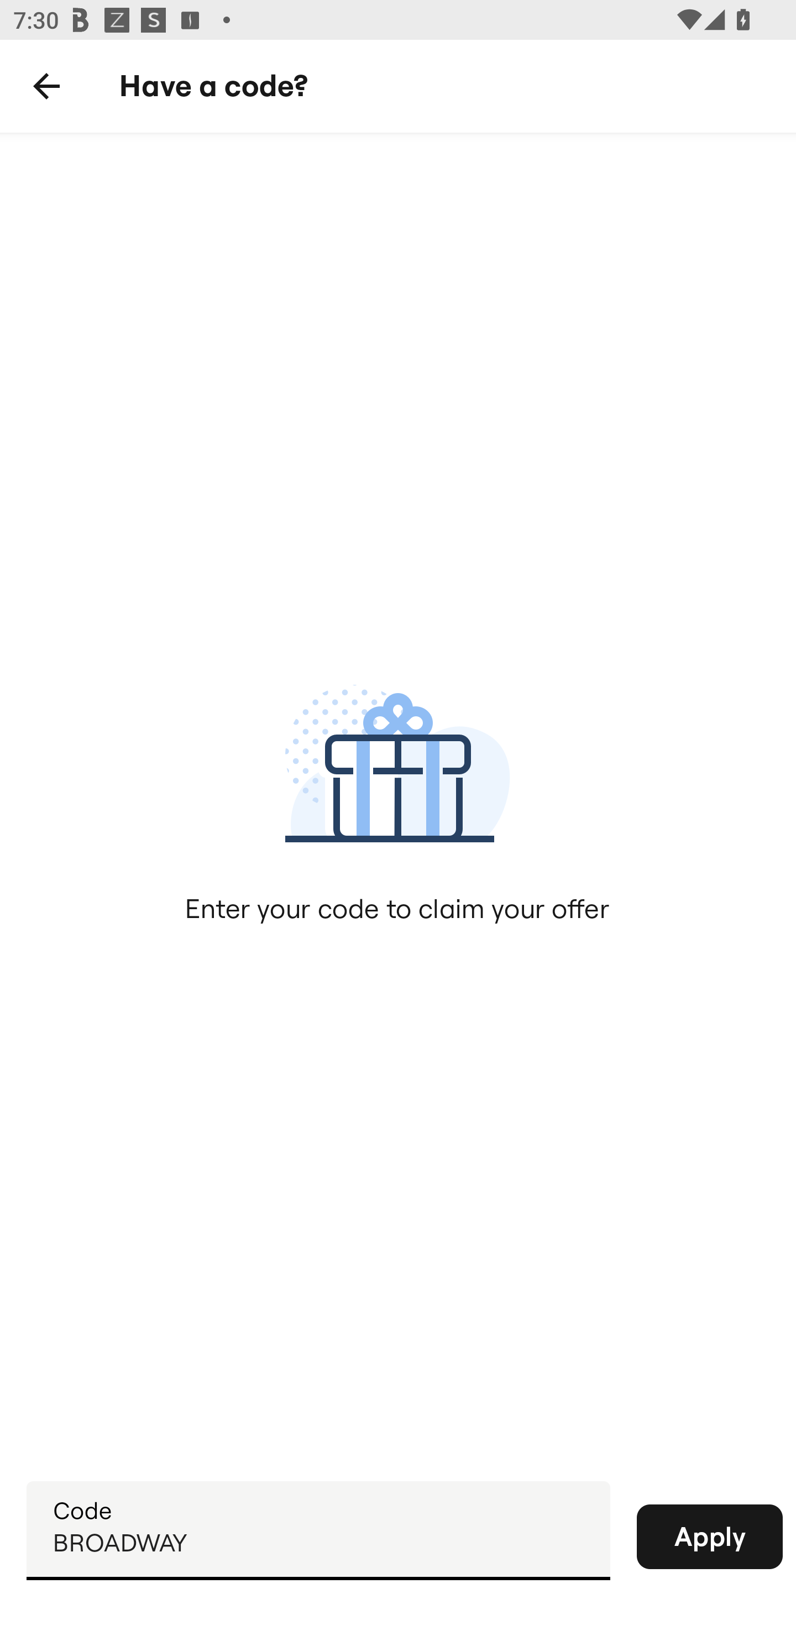  What do you see at coordinates (46, 86) in the screenshot?
I see `Back` at bounding box center [46, 86].